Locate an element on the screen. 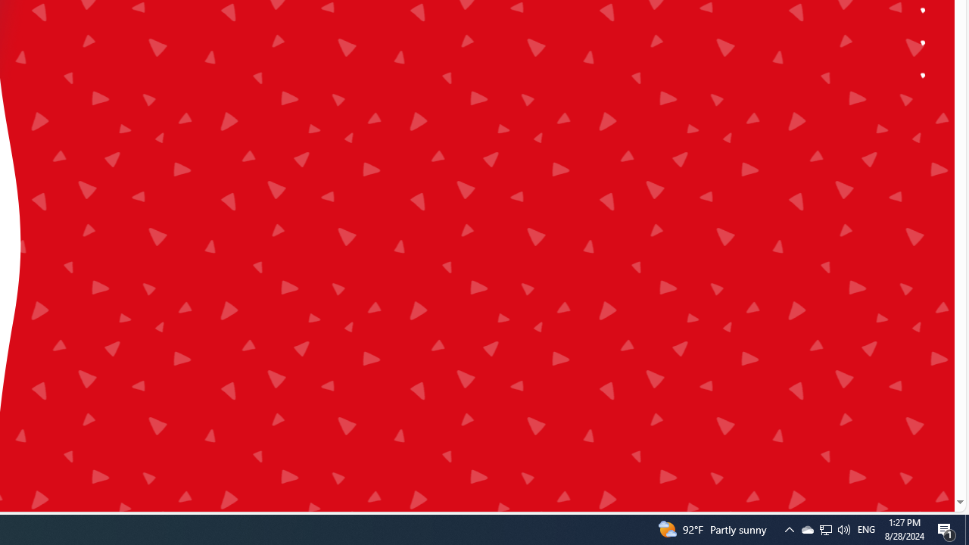 Image resolution: width=969 pixels, height=545 pixels. 02 Toys & Play is located at coordinates (296, 136).